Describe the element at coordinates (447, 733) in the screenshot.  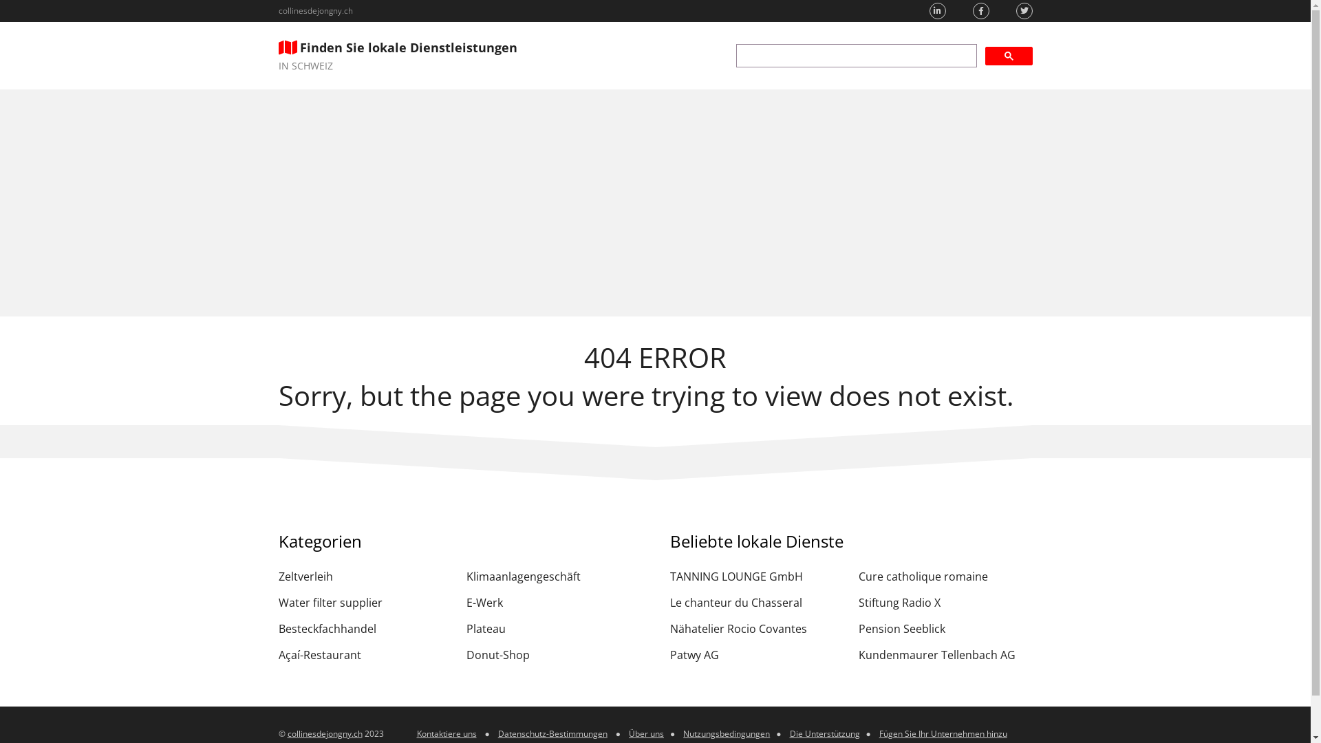
I see `Kontaktiere uns` at that location.